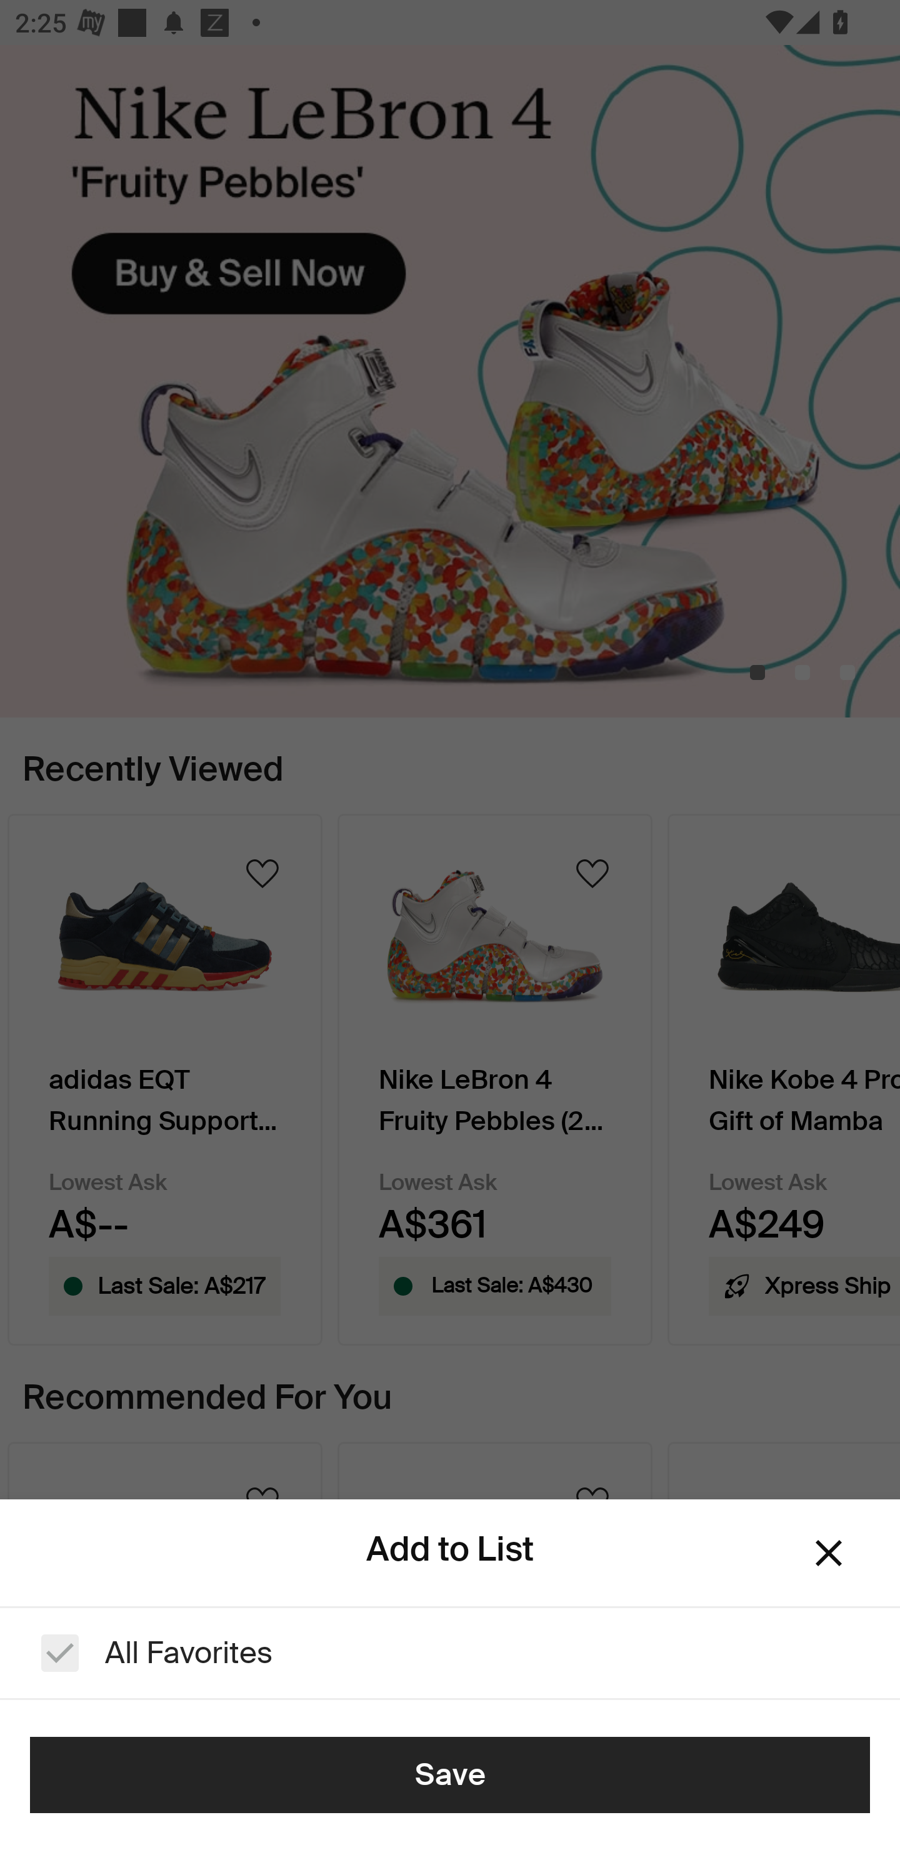  I want to click on Dismiss, so click(829, 1552).